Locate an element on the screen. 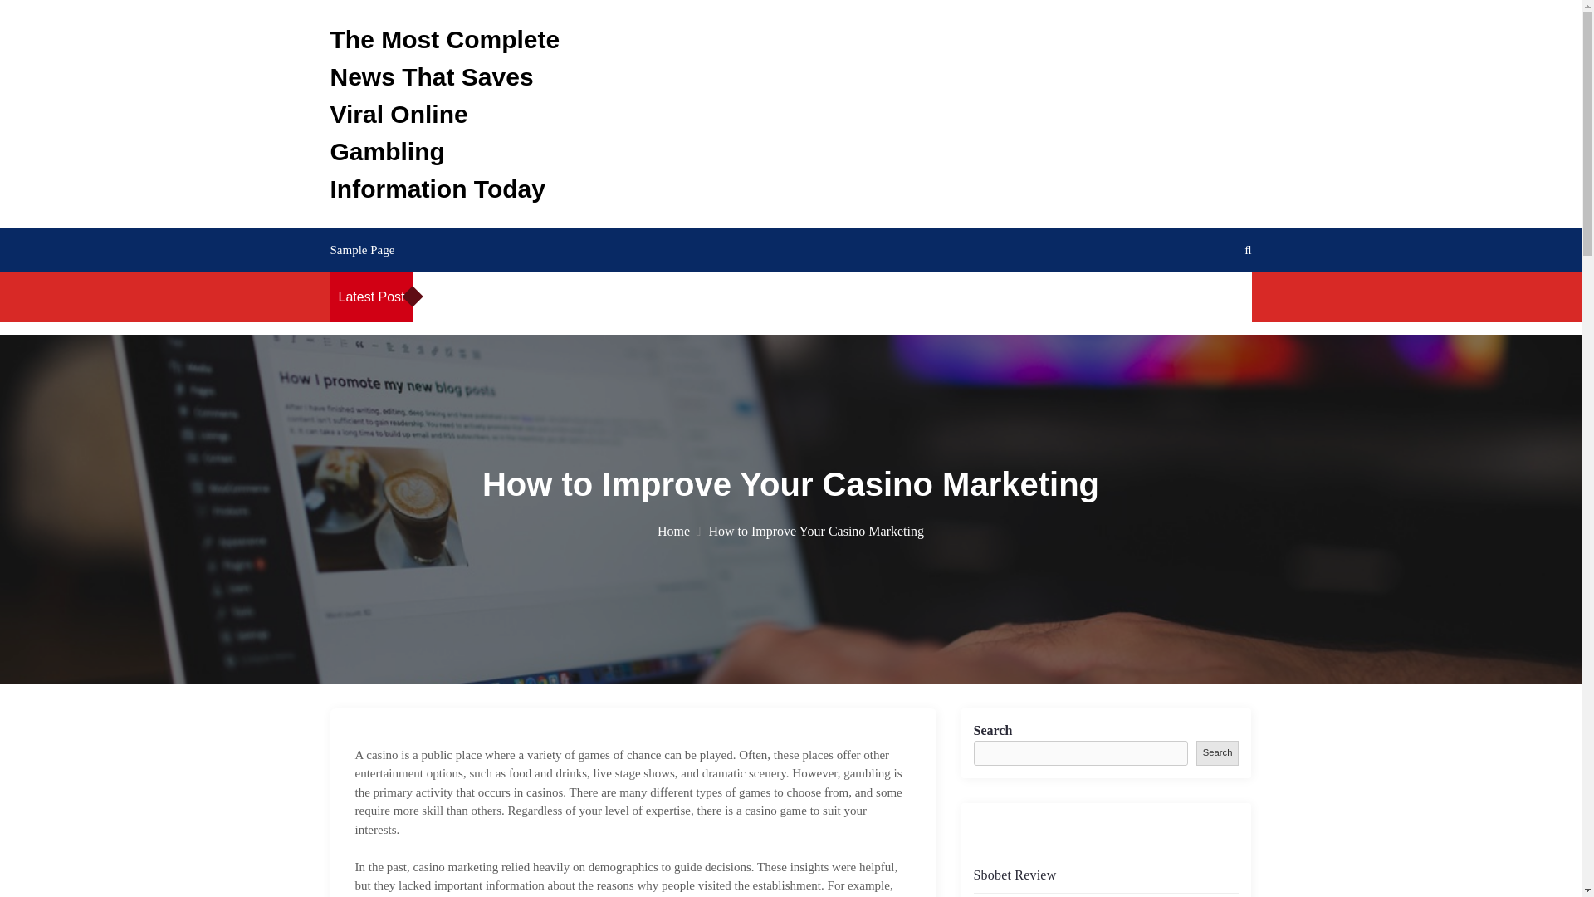 The image size is (1594, 897). Home is located at coordinates (679, 531).